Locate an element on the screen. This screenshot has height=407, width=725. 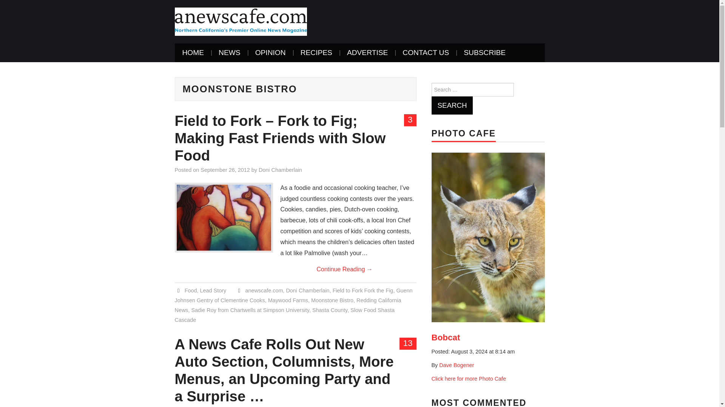
3 is located at coordinates (410, 120).